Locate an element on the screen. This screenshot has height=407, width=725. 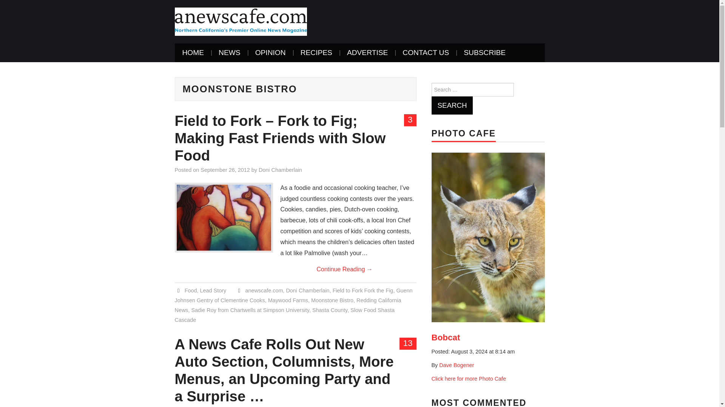
3 is located at coordinates (410, 120).